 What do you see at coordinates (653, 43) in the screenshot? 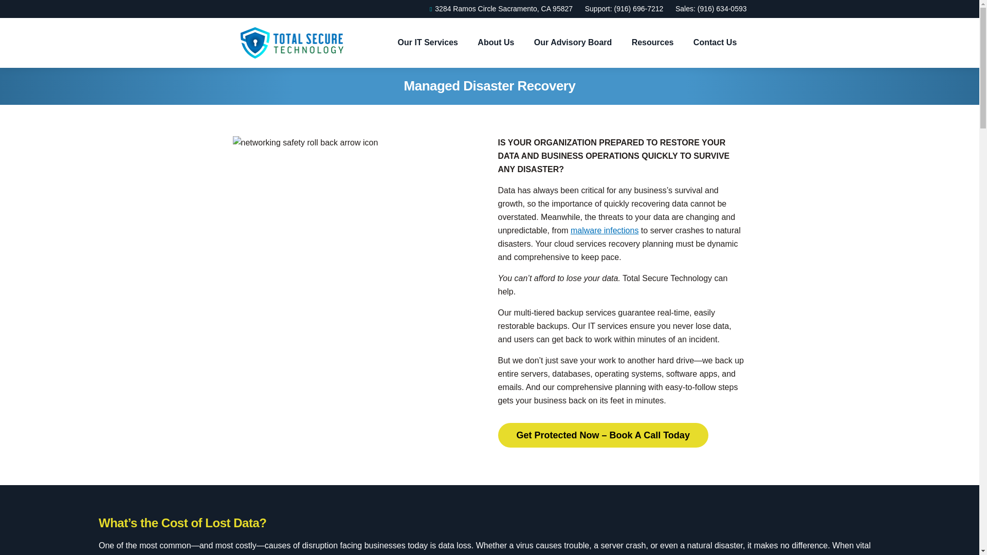
I see `Resources` at bounding box center [653, 43].